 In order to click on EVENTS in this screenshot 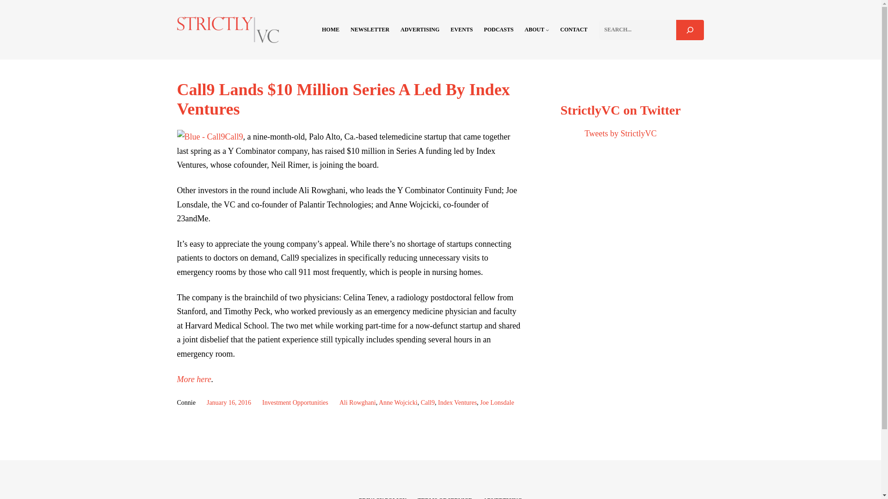, I will do `click(461, 30)`.